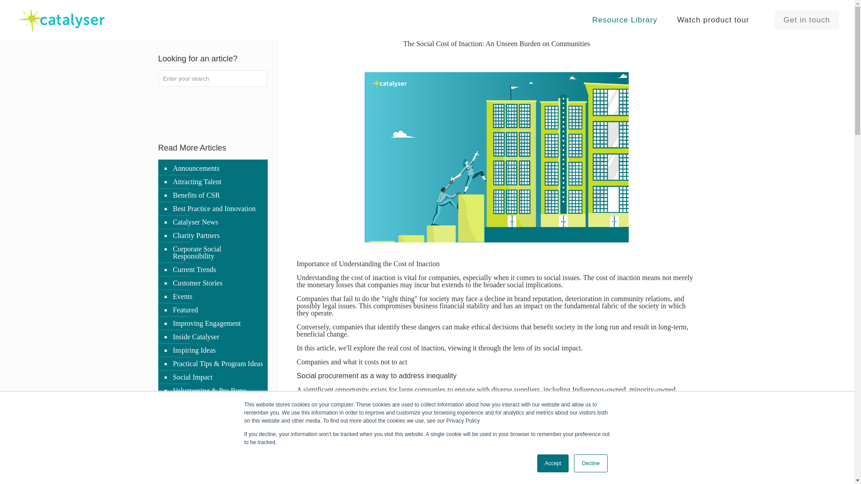  What do you see at coordinates (217, 270) in the screenshot?
I see `Current Trends` at bounding box center [217, 270].